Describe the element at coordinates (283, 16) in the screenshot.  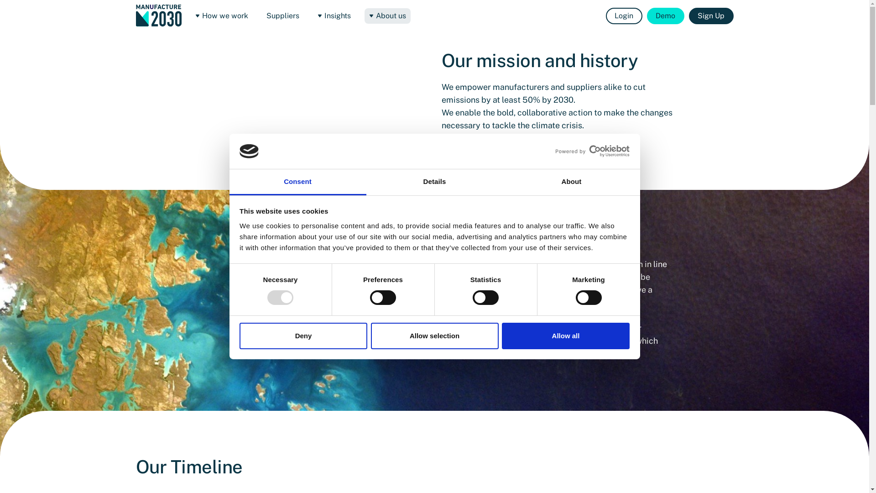
I see `Suppliers` at that location.